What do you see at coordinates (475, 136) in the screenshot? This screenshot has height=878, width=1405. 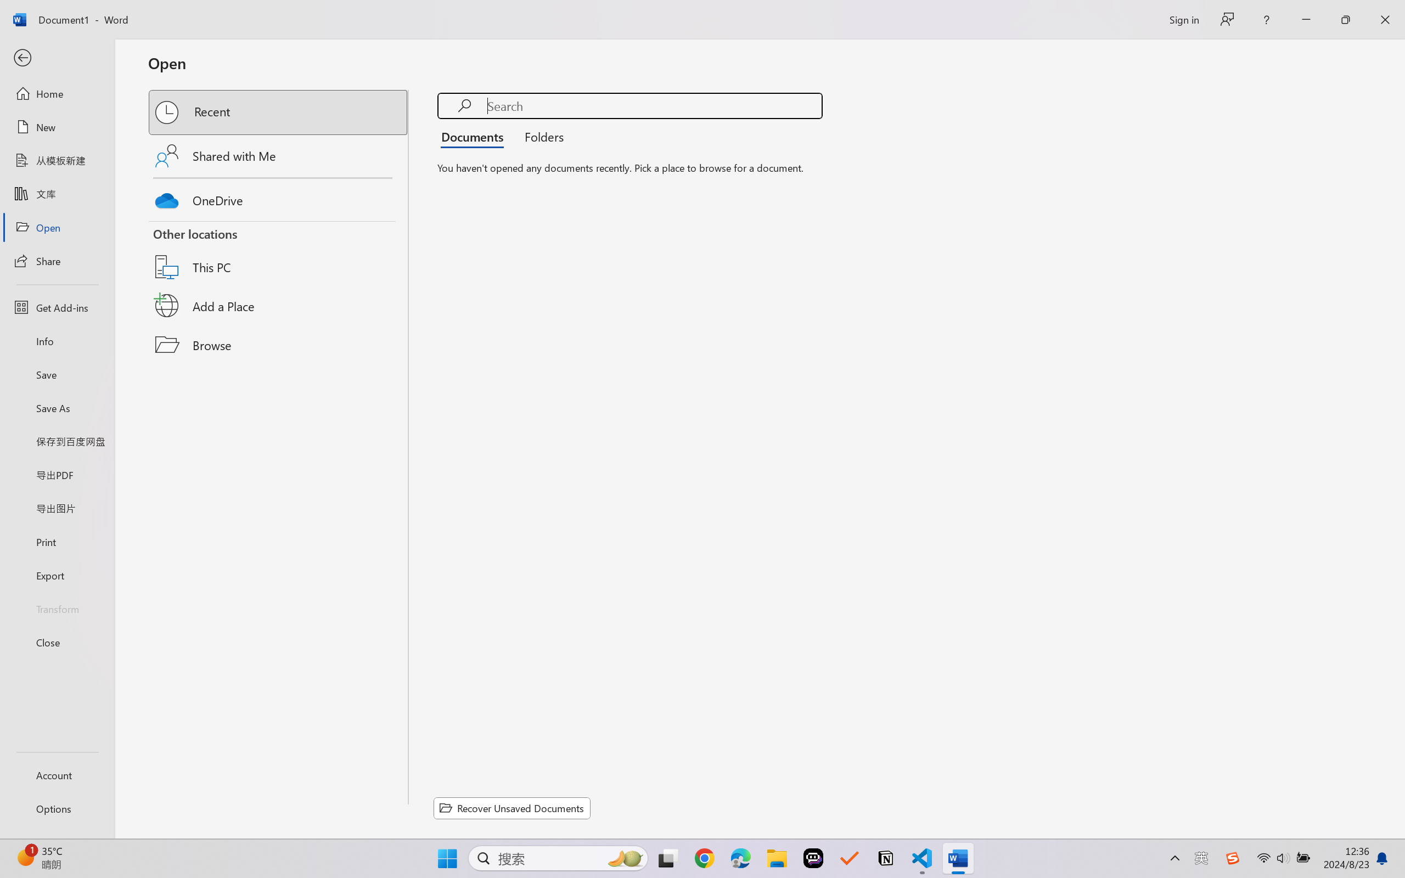 I see `Documents` at bounding box center [475, 136].